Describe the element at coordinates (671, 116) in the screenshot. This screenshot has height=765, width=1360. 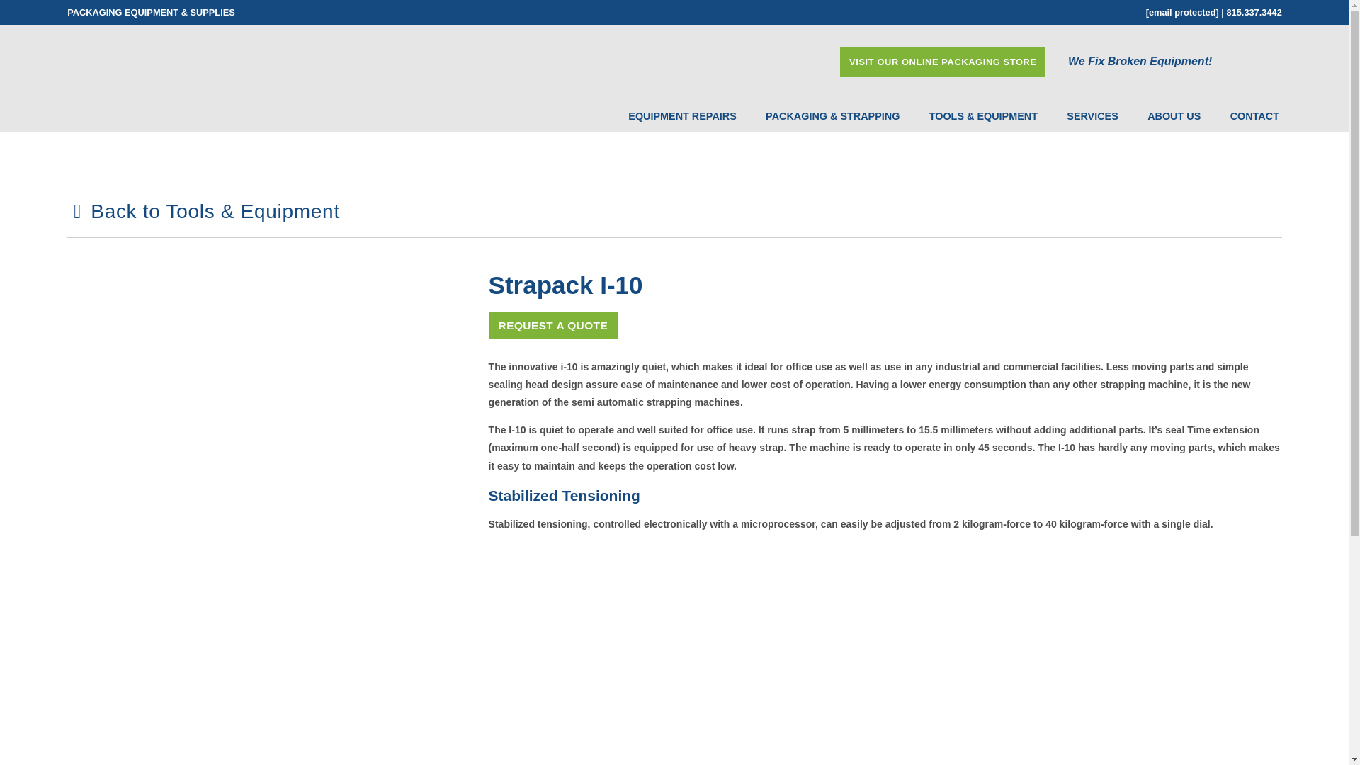
I see `EQUIPMENT REPAIRS` at that location.